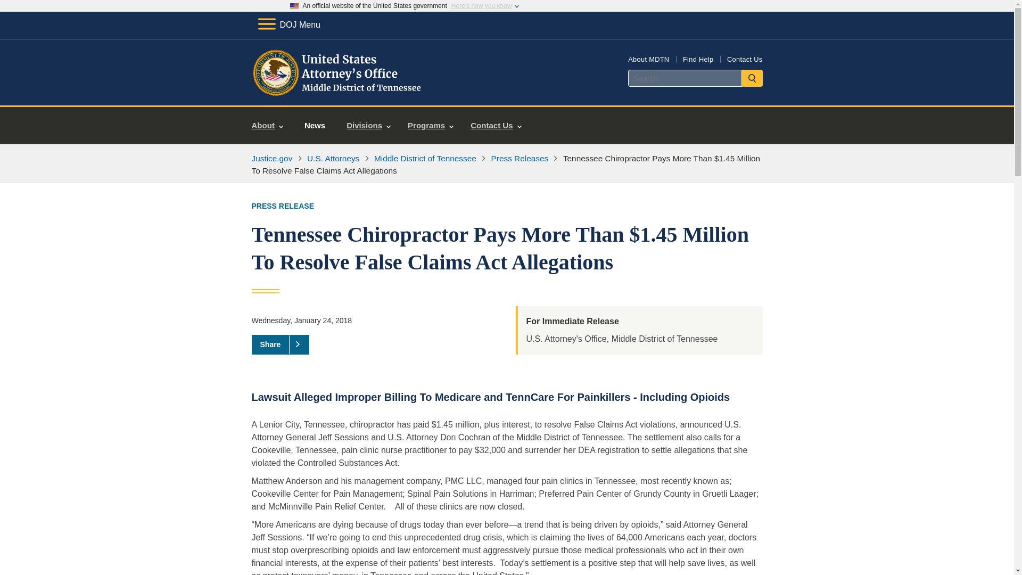 This screenshot has height=575, width=1022. I want to click on Middle District of Tennessee, so click(425, 158).